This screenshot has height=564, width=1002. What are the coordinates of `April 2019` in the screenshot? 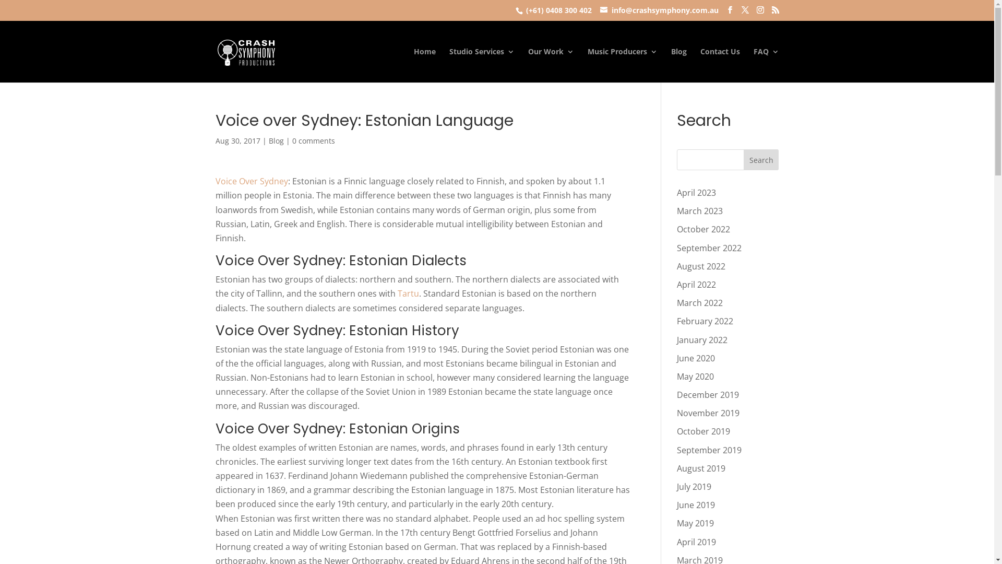 It's located at (696, 542).